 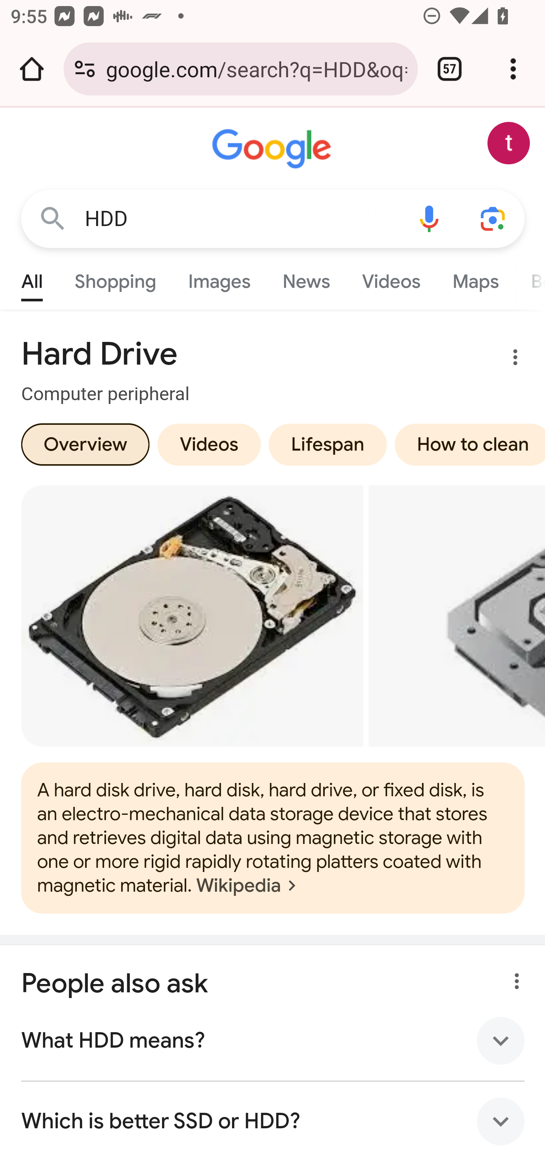 What do you see at coordinates (32, 69) in the screenshot?
I see `Open the home page` at bounding box center [32, 69].